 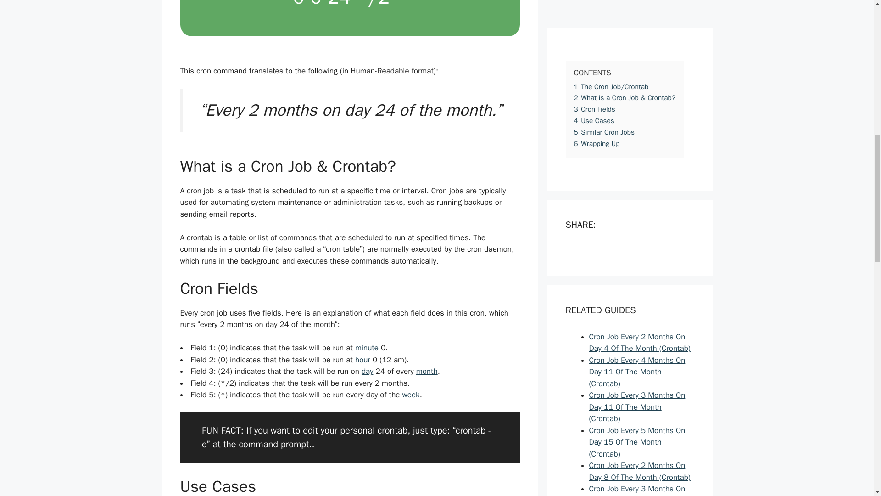 I want to click on day, so click(x=367, y=371).